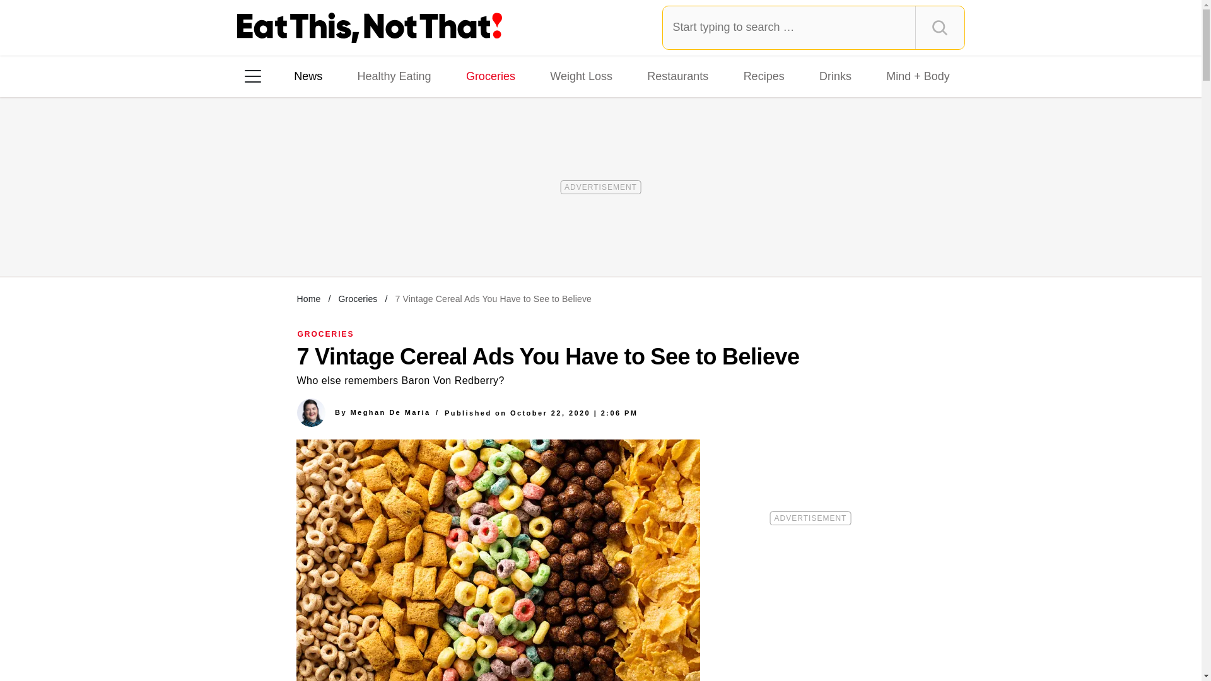 The height and width of the screenshot is (681, 1211). What do you see at coordinates (326, 334) in the screenshot?
I see `GROCERIES` at bounding box center [326, 334].